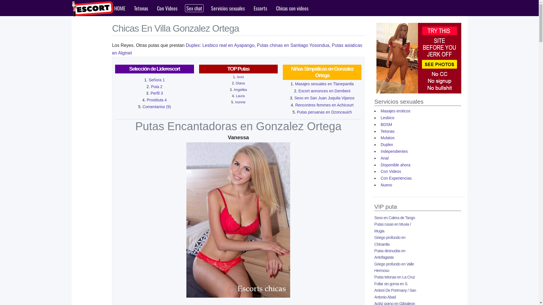 Image resolution: width=543 pixels, height=305 pixels. Describe the element at coordinates (386, 125) in the screenshot. I see `BDSM` at that location.